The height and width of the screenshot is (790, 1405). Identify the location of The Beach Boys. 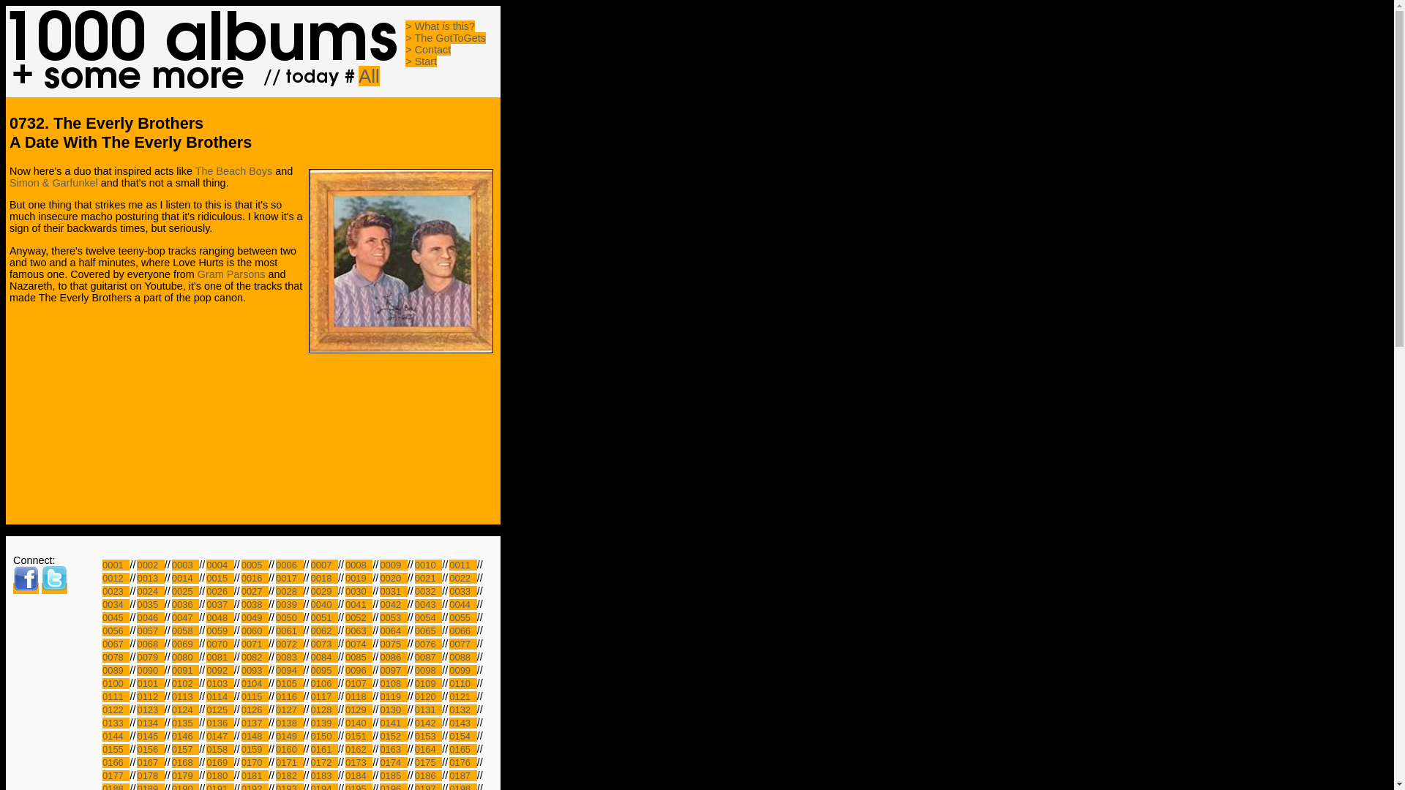
(233, 170).